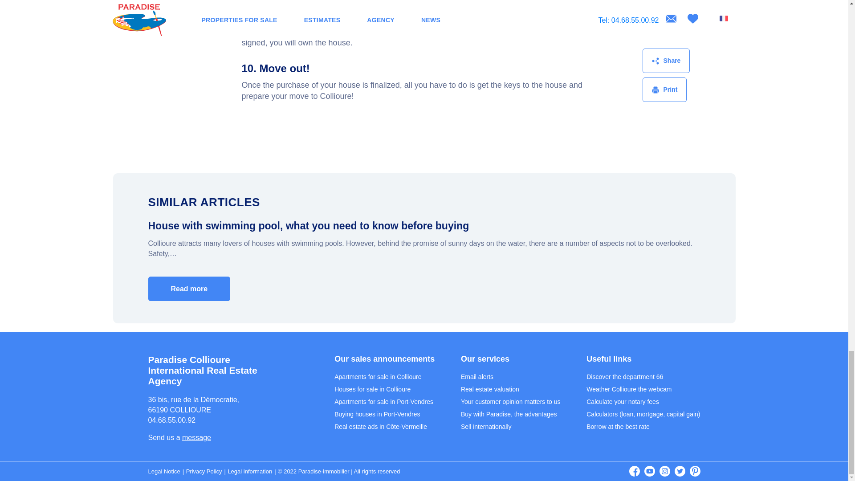 The width and height of the screenshot is (855, 481). I want to click on Apartments for sale in Port-Vendres, so click(384, 402).